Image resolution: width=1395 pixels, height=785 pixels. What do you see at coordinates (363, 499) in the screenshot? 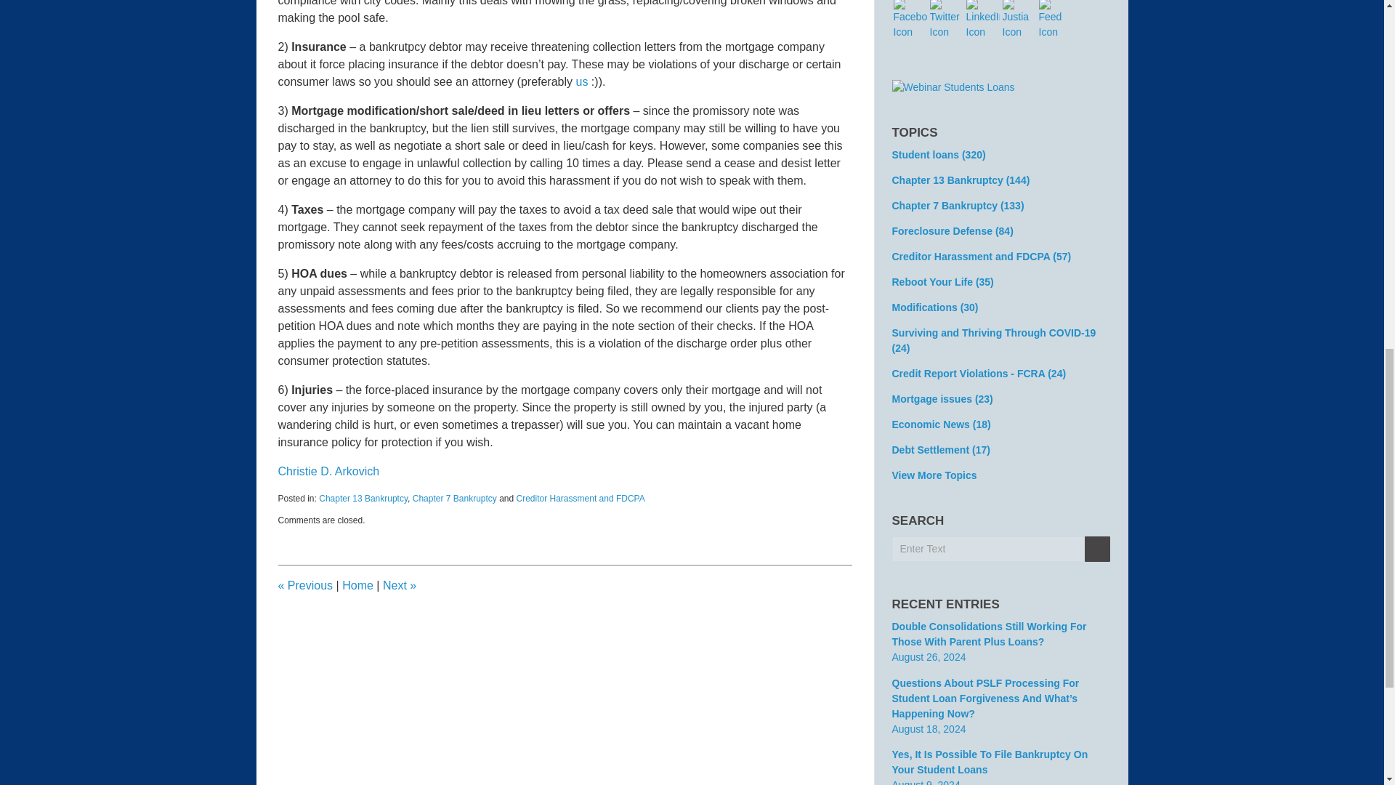
I see `View all posts in Chapter 13 Bankruptcy` at bounding box center [363, 499].